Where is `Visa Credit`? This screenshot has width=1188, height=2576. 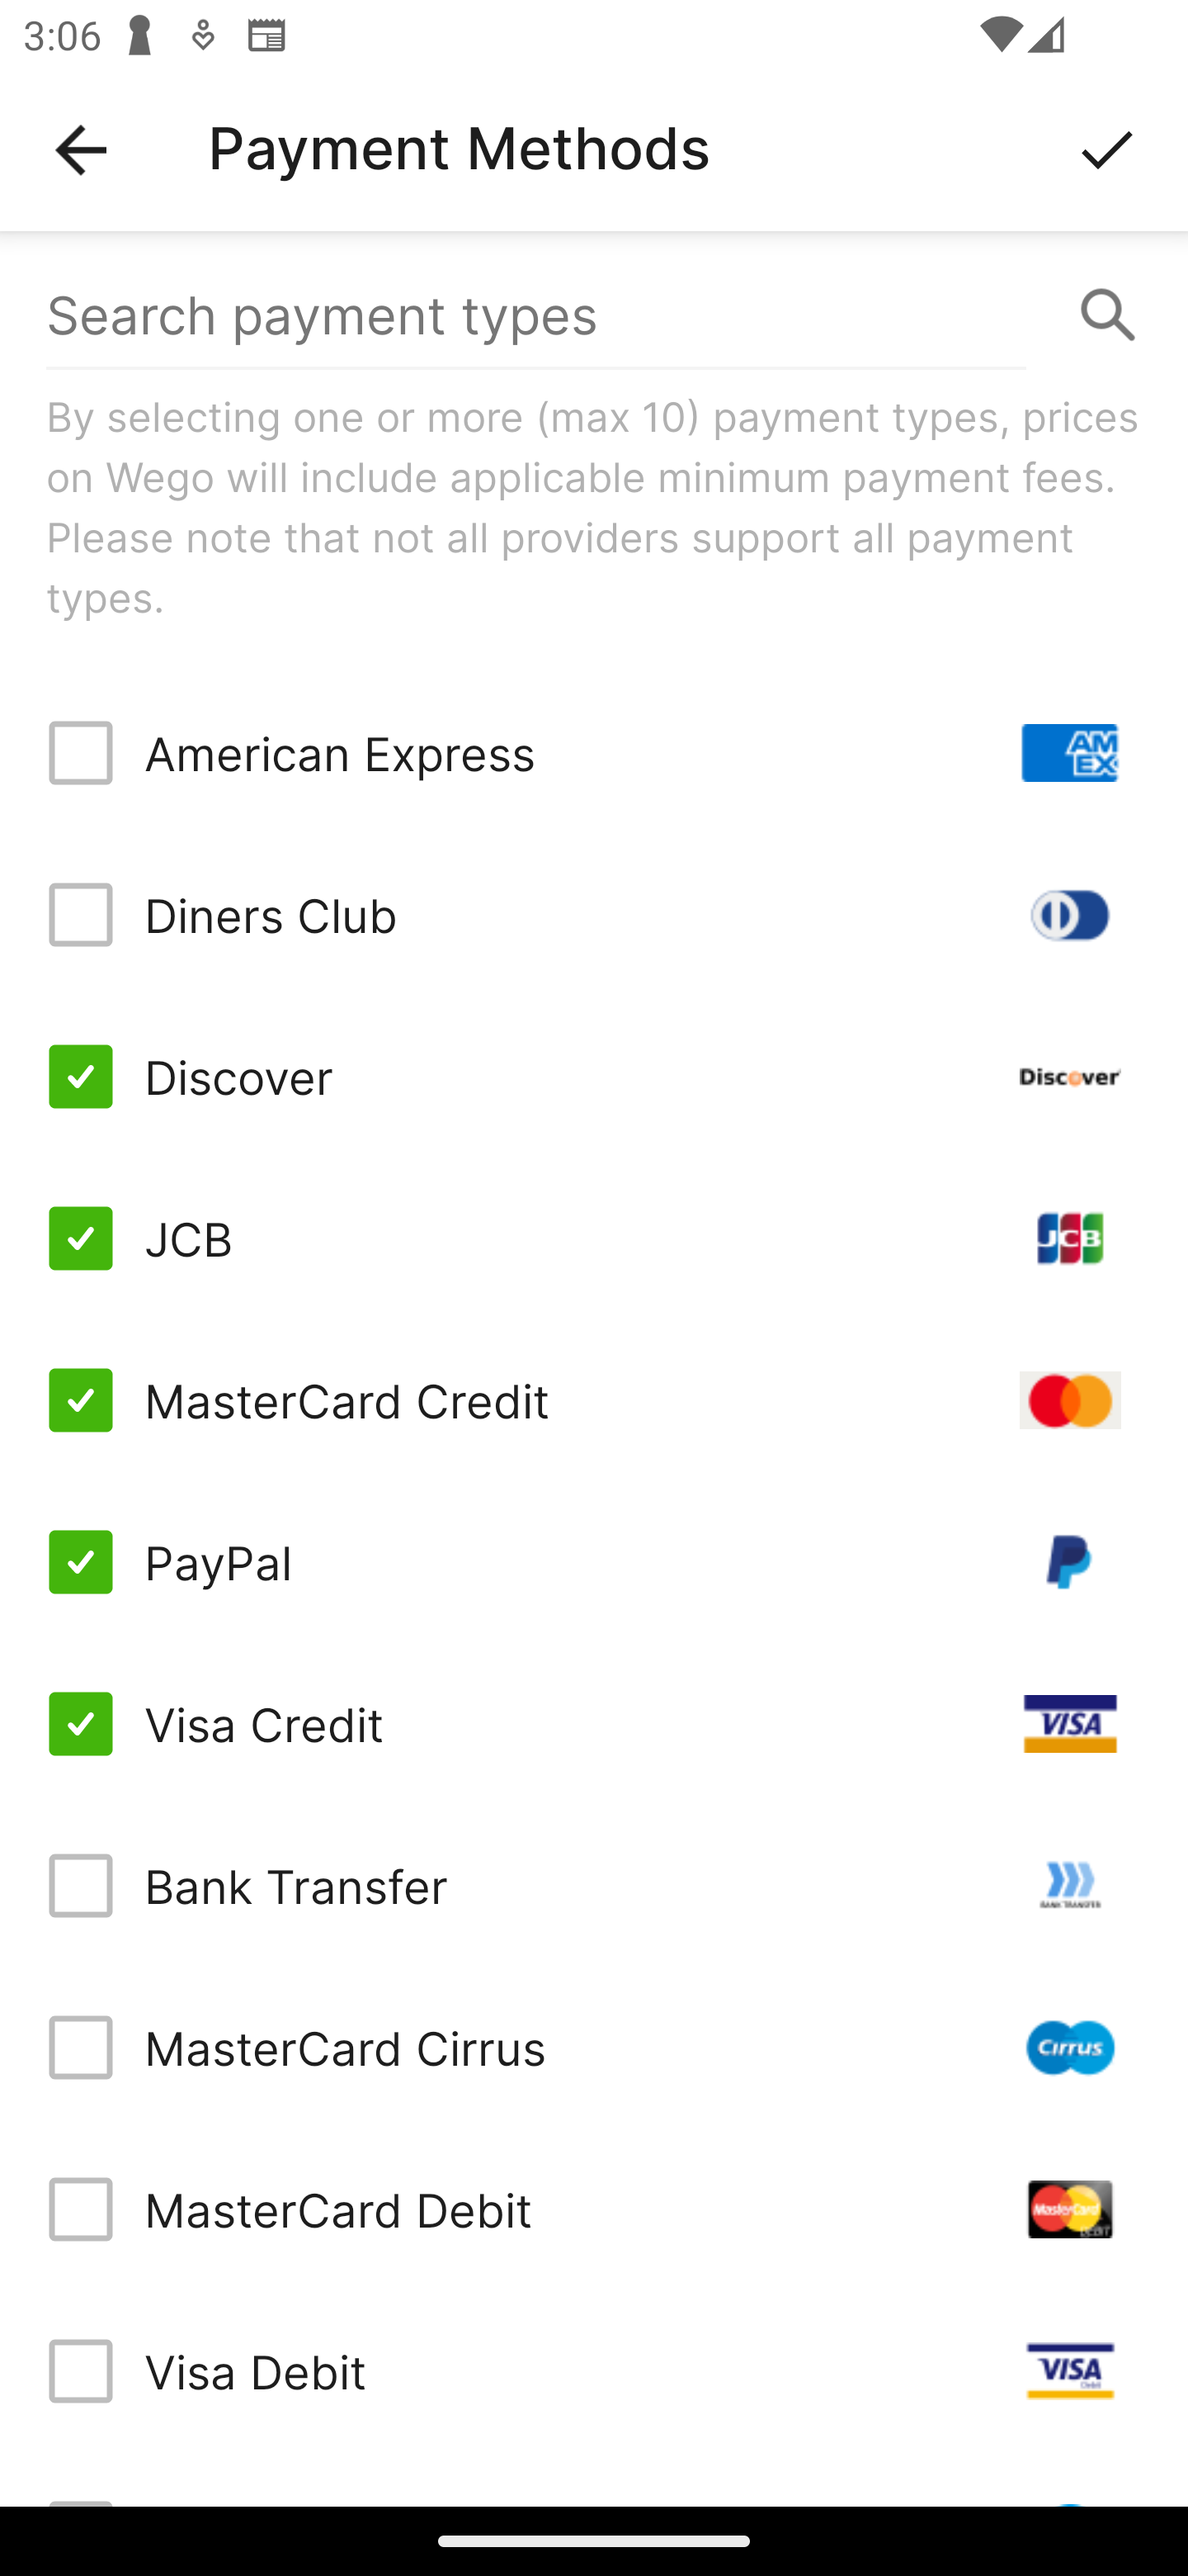 Visa Credit is located at coordinates (594, 1724).